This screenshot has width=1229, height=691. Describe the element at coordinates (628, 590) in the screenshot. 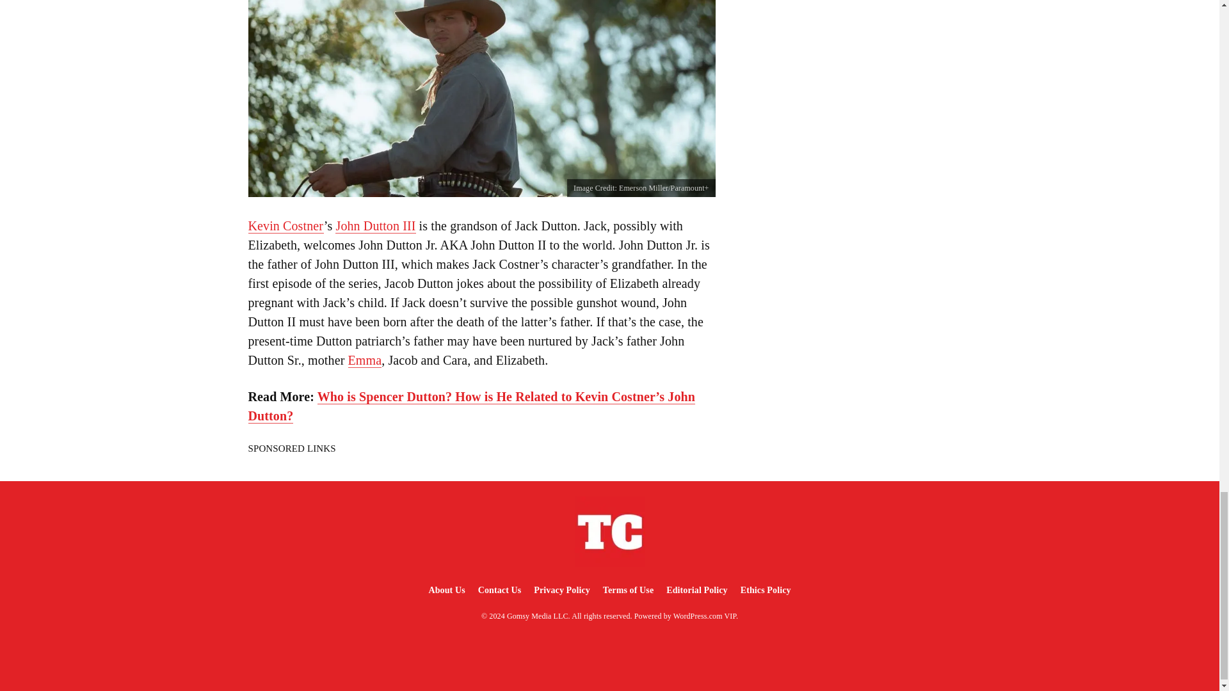

I see `Terms of Use` at that location.